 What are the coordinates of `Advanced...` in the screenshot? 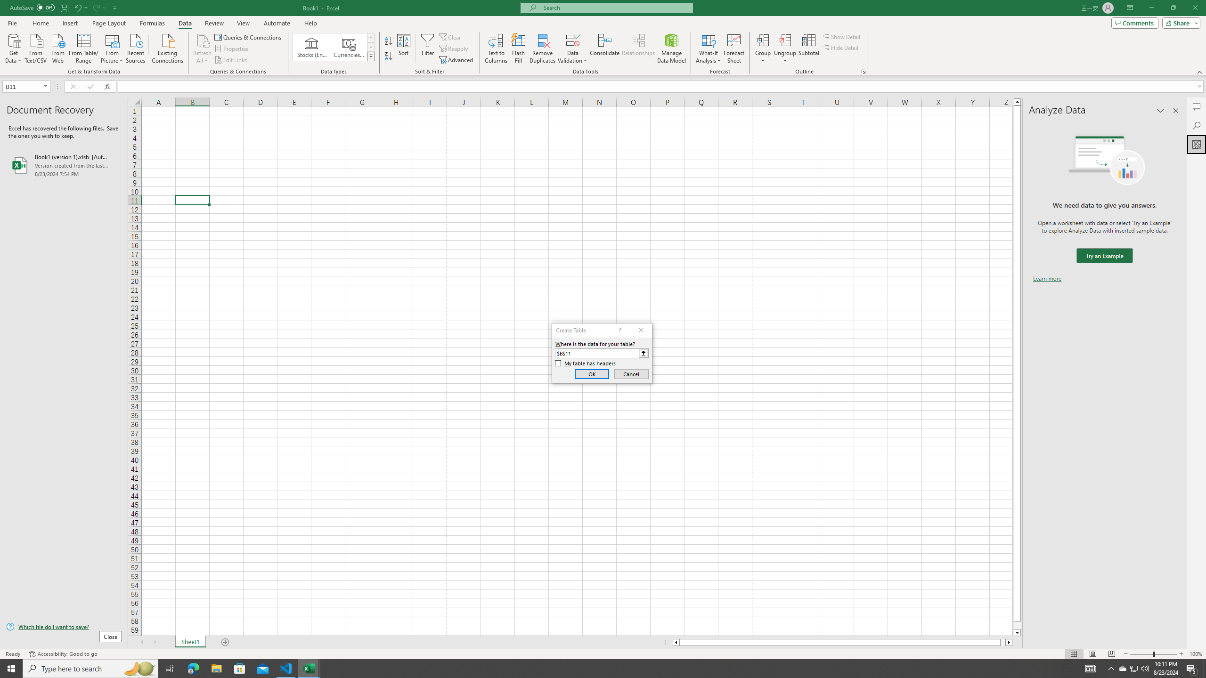 It's located at (457, 60).